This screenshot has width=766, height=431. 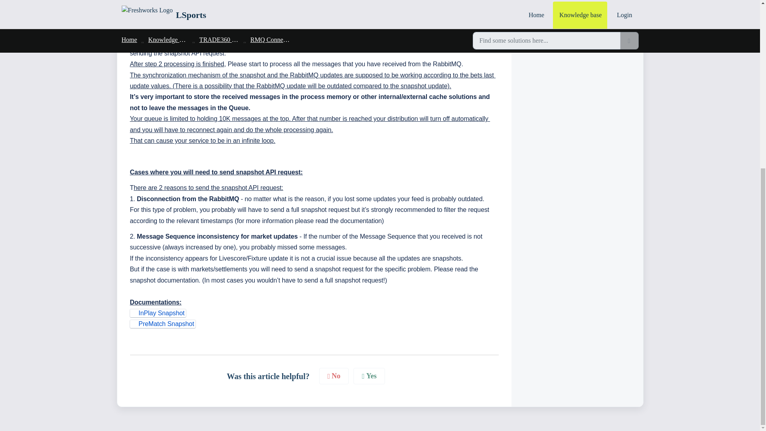 I want to click on Yes, so click(x=369, y=376).